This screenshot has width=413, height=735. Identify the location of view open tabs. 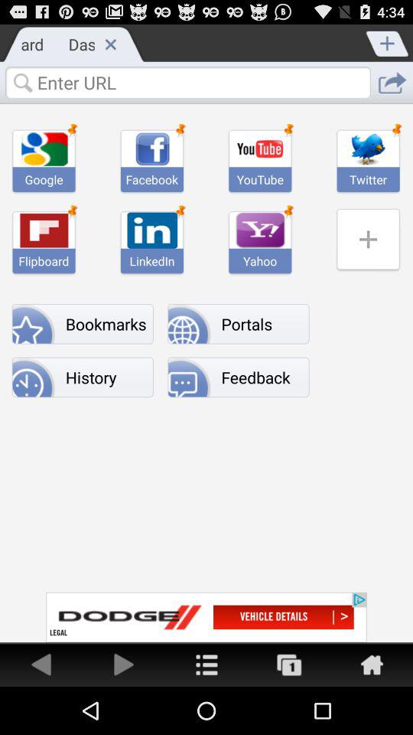
(289, 665).